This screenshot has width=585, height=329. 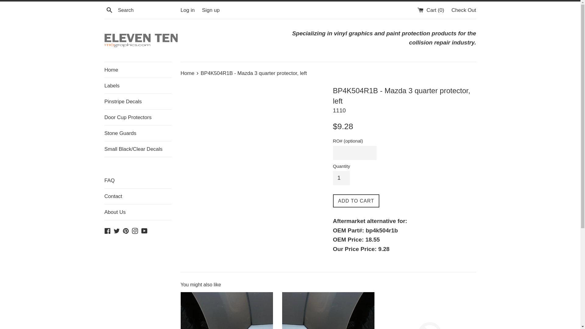 What do you see at coordinates (138, 173) in the screenshot?
I see `FAQ` at bounding box center [138, 173].